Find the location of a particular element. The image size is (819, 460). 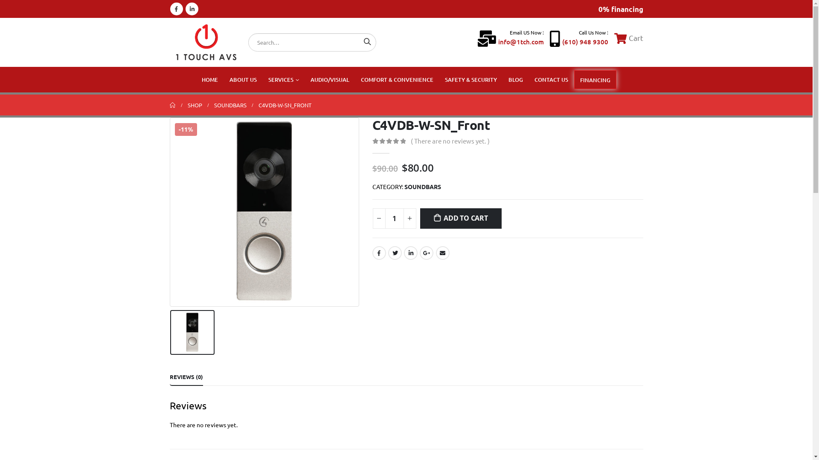

SERVICES is located at coordinates (284, 79).